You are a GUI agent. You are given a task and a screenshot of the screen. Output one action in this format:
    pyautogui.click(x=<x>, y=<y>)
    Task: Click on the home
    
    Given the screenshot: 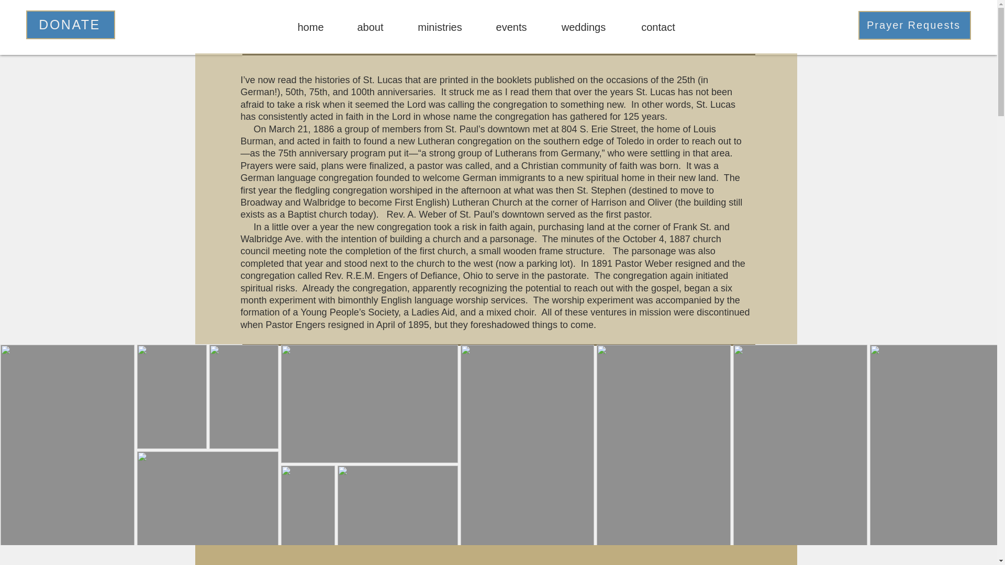 What is the action you would take?
    pyautogui.click(x=310, y=27)
    